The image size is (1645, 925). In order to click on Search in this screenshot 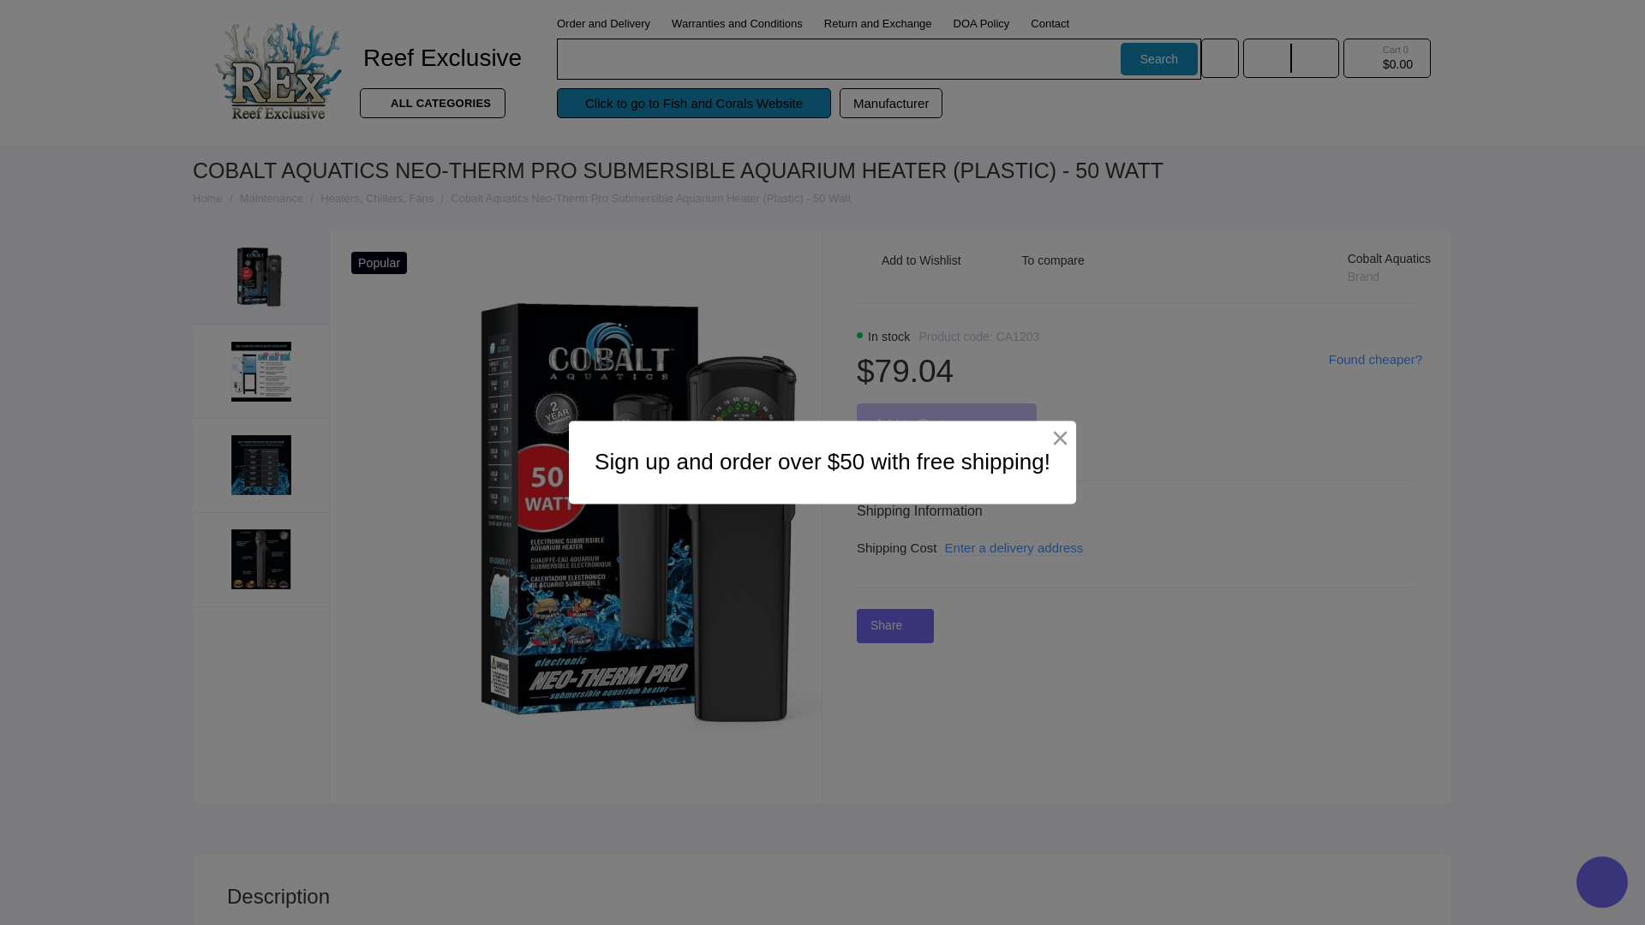, I will do `click(1158, 58)`.